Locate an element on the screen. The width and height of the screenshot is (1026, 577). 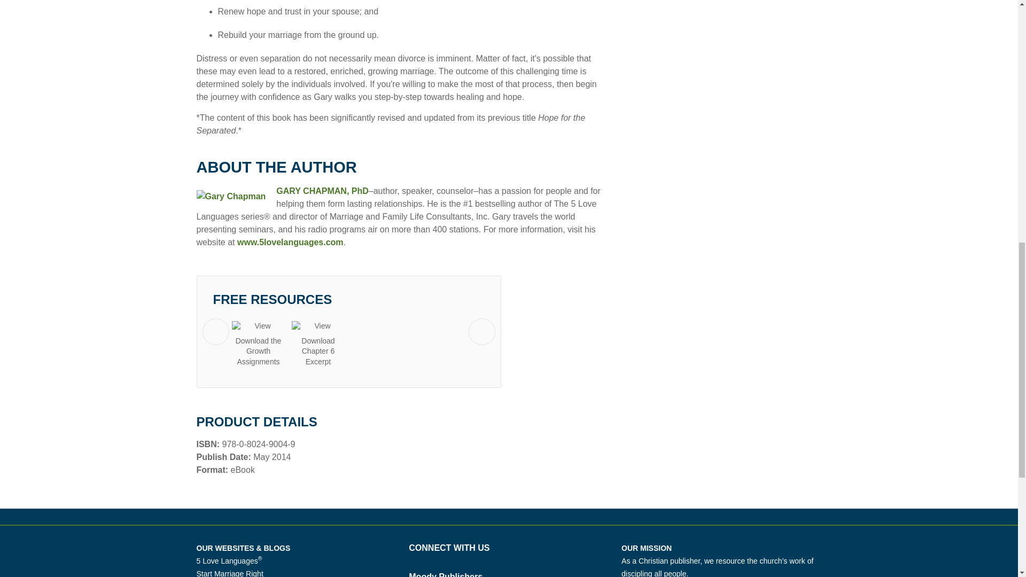
Gary Chapman is located at coordinates (231, 197).